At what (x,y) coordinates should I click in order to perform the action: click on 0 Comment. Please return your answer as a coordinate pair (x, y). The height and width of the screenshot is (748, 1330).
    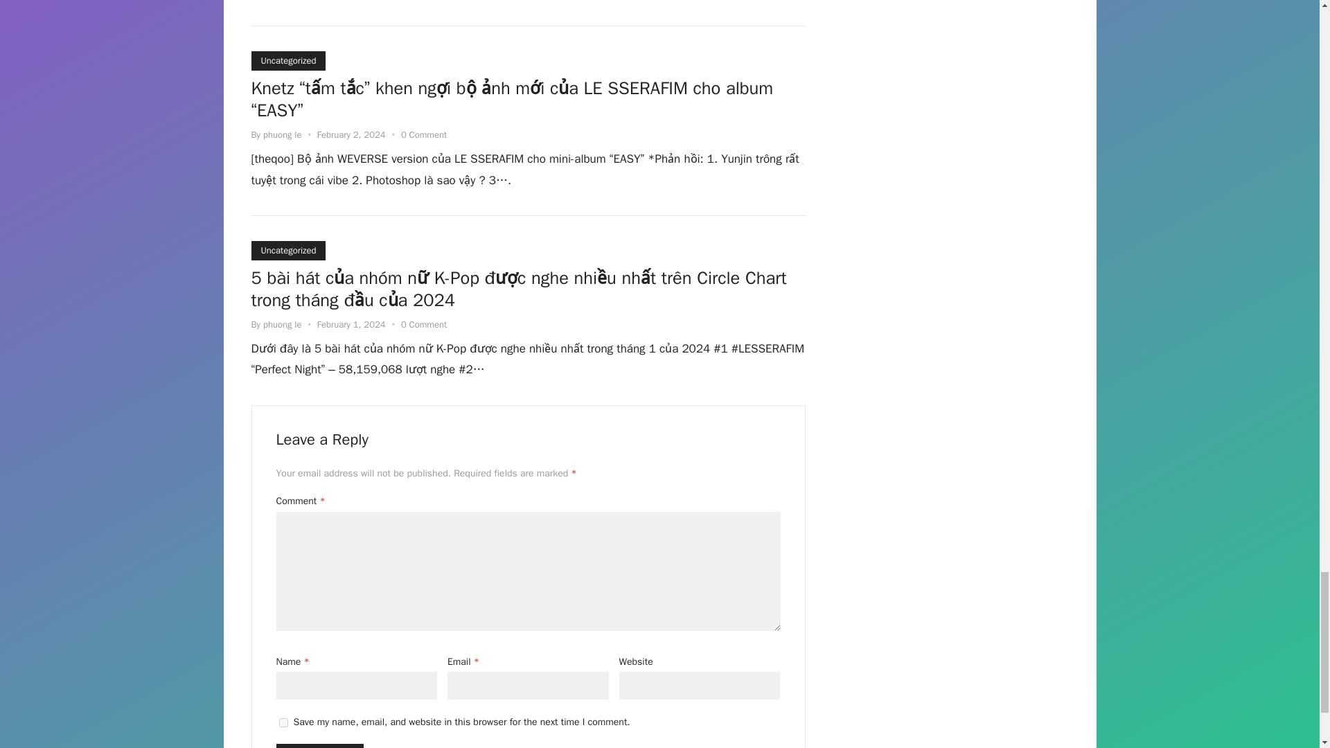
    Looking at the image, I should click on (424, 134).